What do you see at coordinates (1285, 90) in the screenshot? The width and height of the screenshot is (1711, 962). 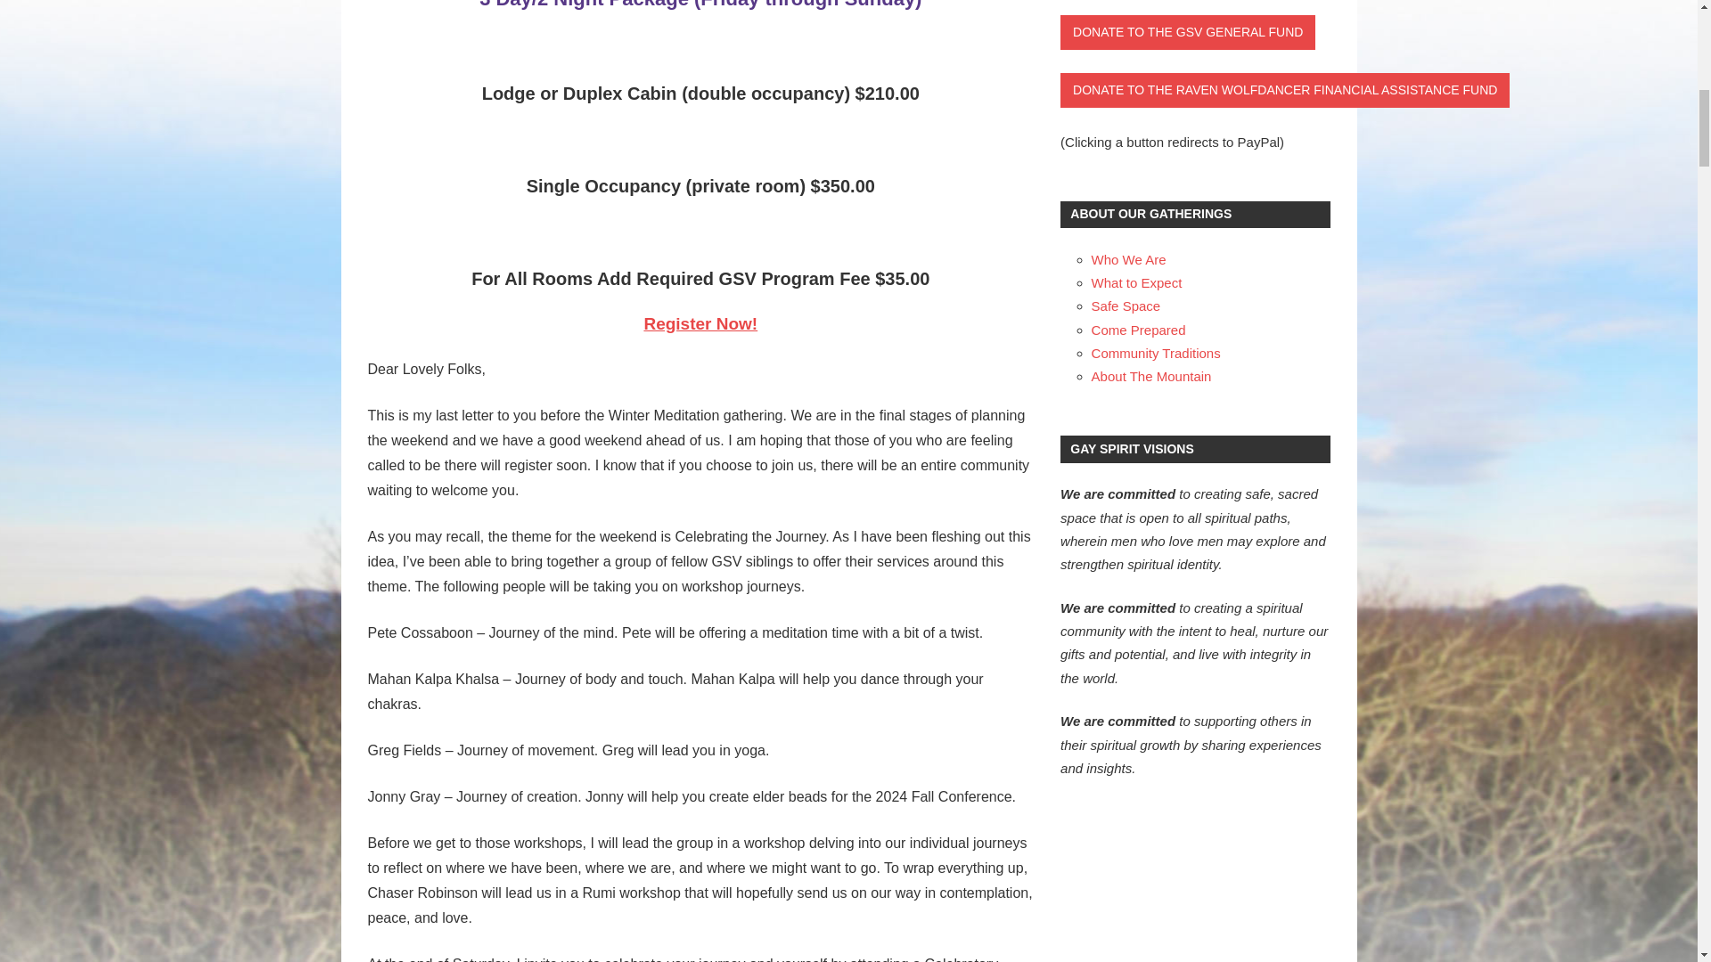 I see `Donate to the Raven Wolfdancer Financial Assistance Fund` at bounding box center [1285, 90].